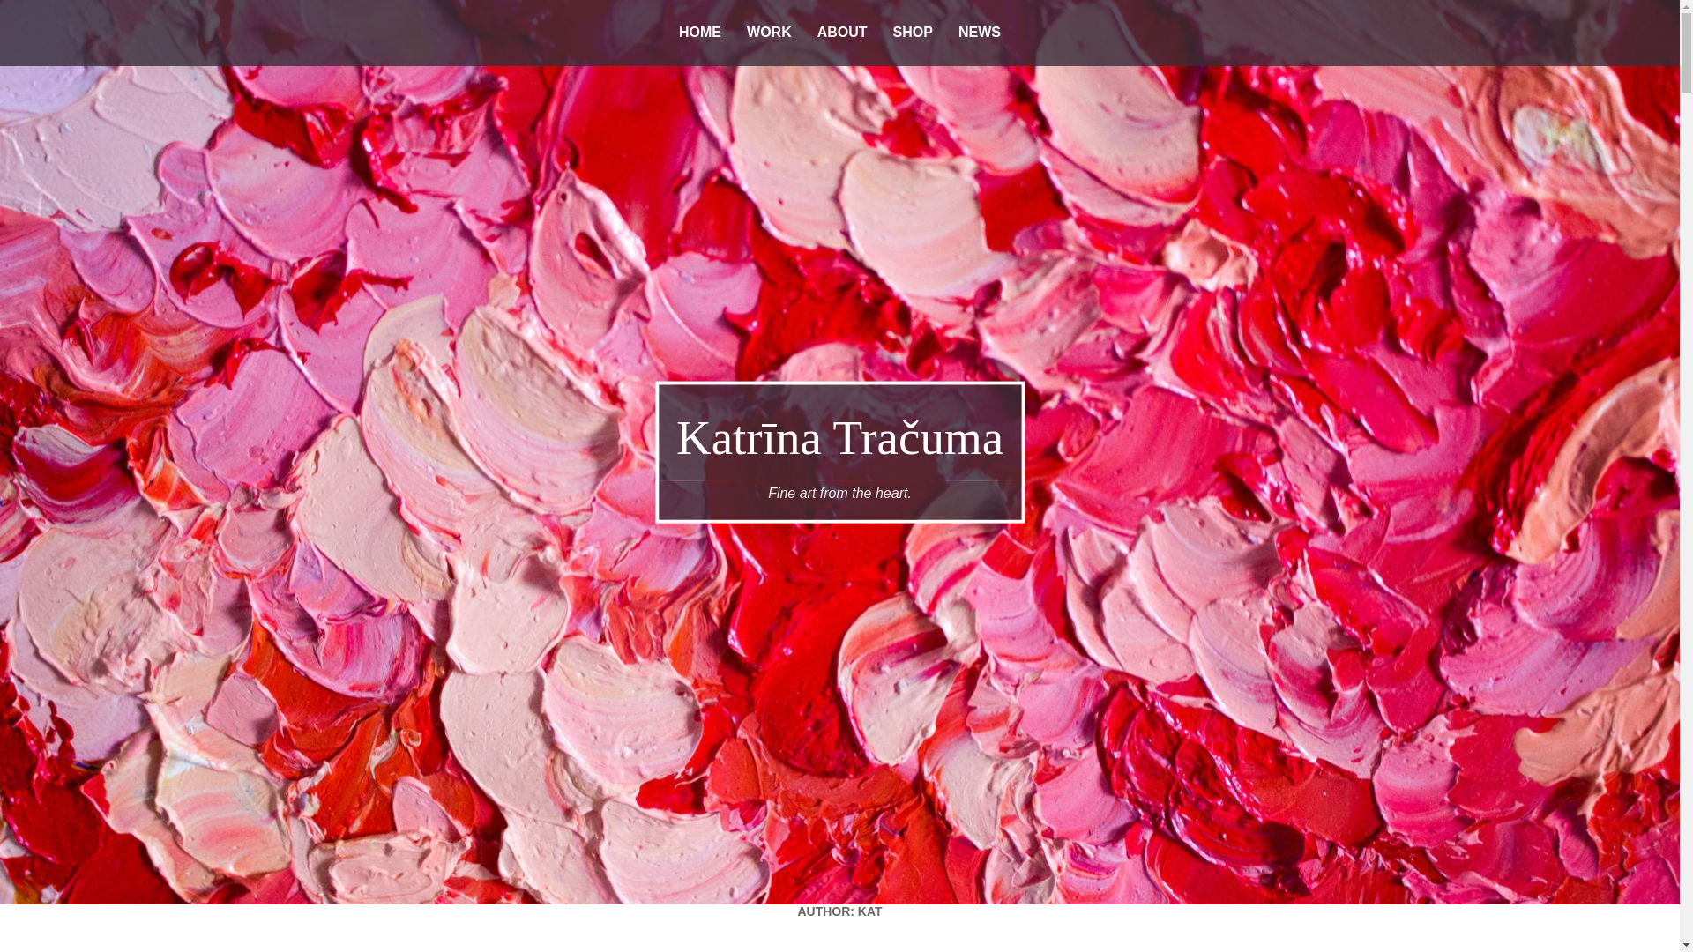 The height and width of the screenshot is (952, 1693). Describe the element at coordinates (912, 33) in the screenshot. I see `SHOP` at that location.